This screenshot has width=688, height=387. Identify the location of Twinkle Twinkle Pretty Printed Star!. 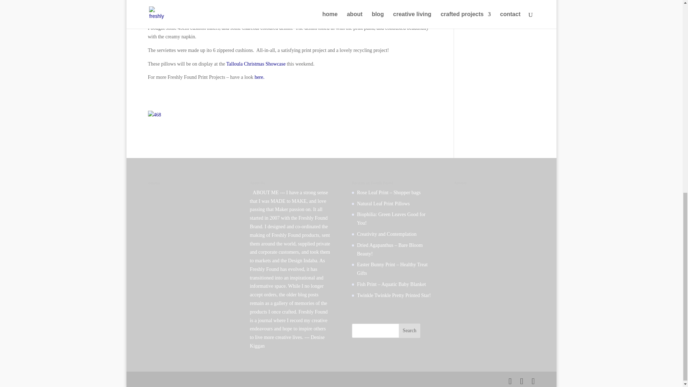
(393, 295).